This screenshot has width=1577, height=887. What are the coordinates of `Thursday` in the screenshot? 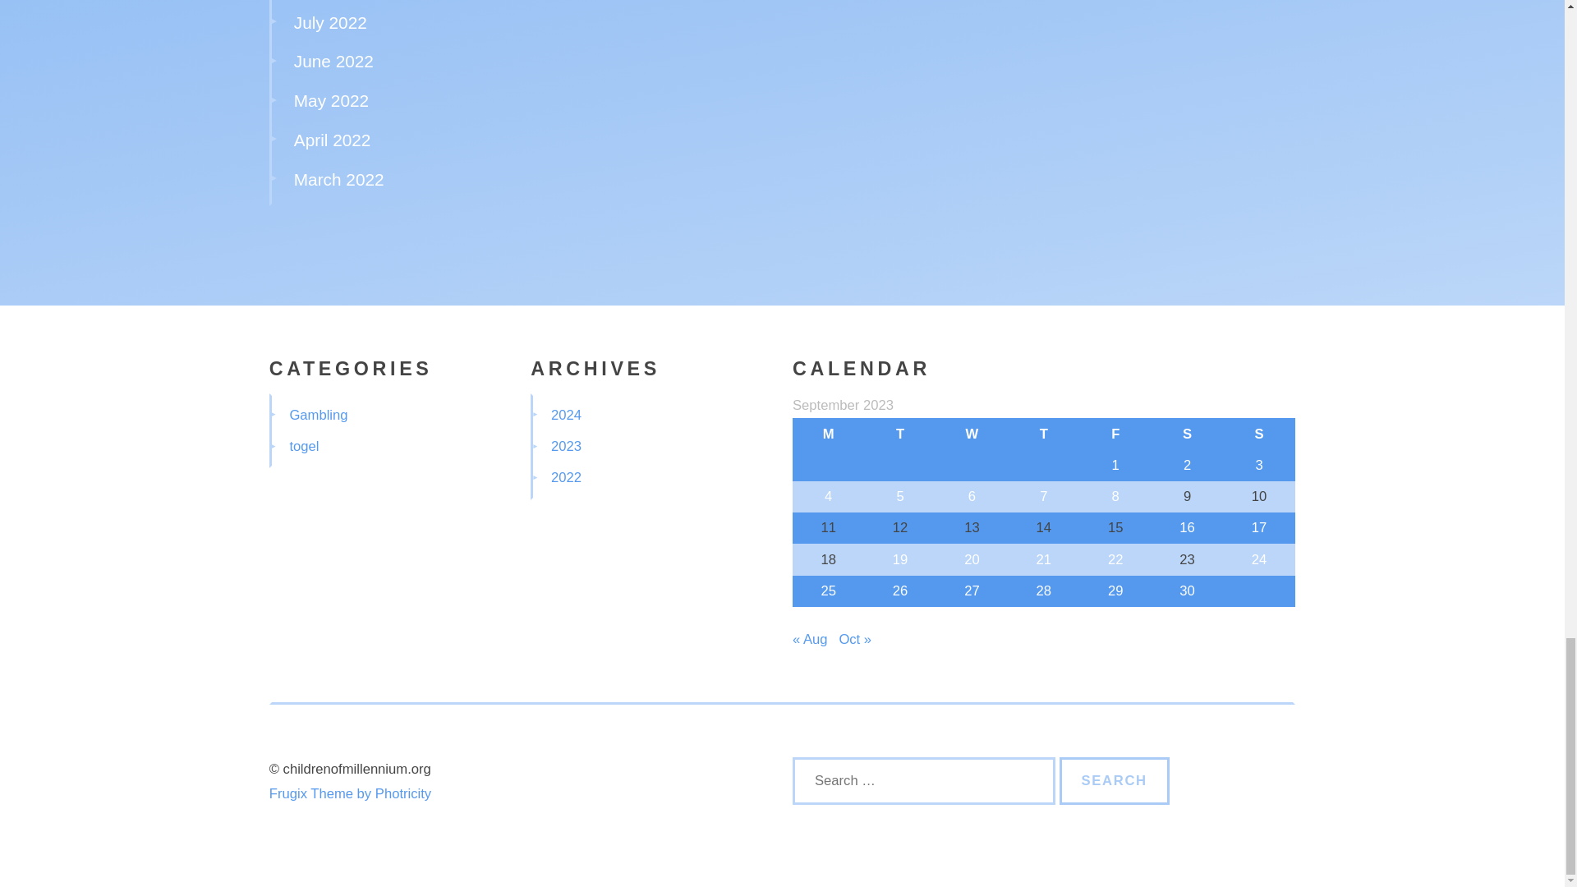 It's located at (1043, 433).